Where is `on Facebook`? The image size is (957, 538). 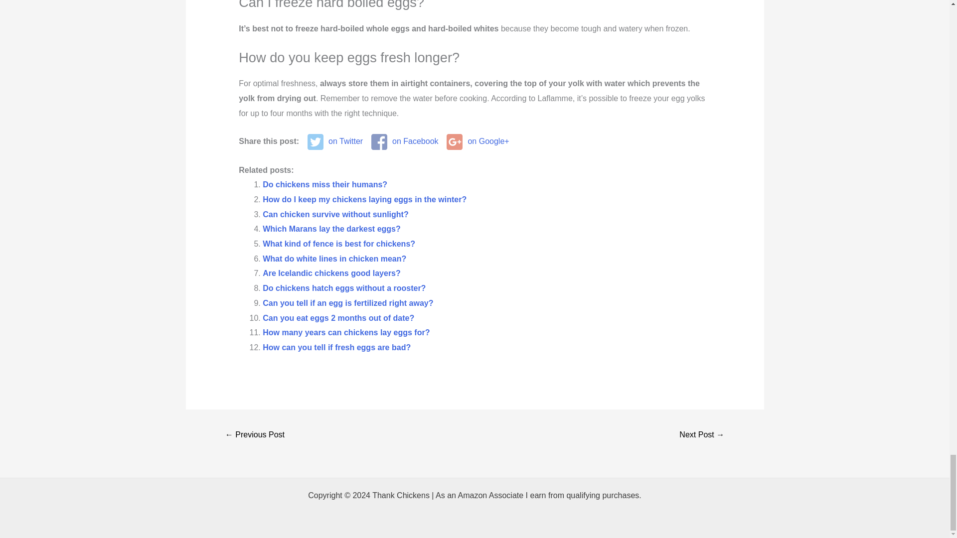 on Facebook is located at coordinates (405, 141).